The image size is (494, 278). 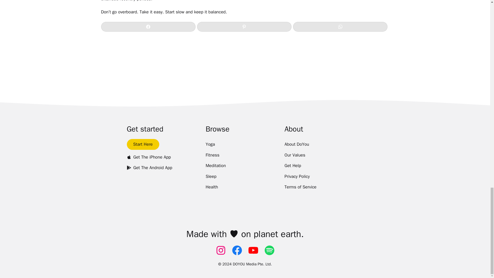 What do you see at coordinates (297, 144) in the screenshot?
I see `About DoYou` at bounding box center [297, 144].